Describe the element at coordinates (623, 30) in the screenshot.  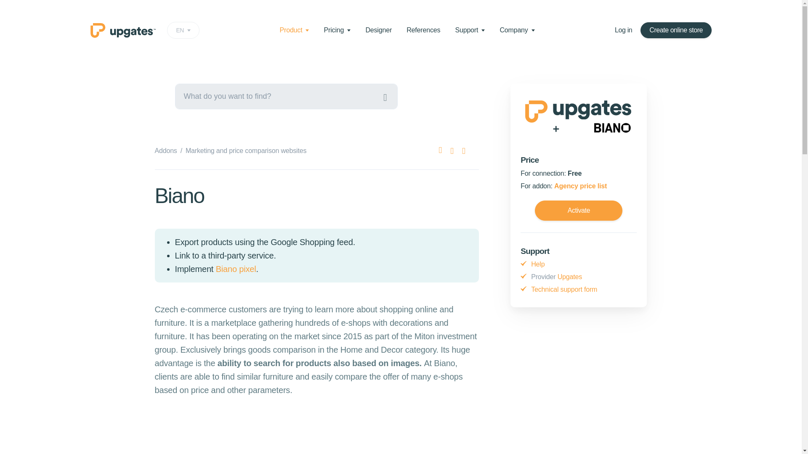
I see `Support` at that location.